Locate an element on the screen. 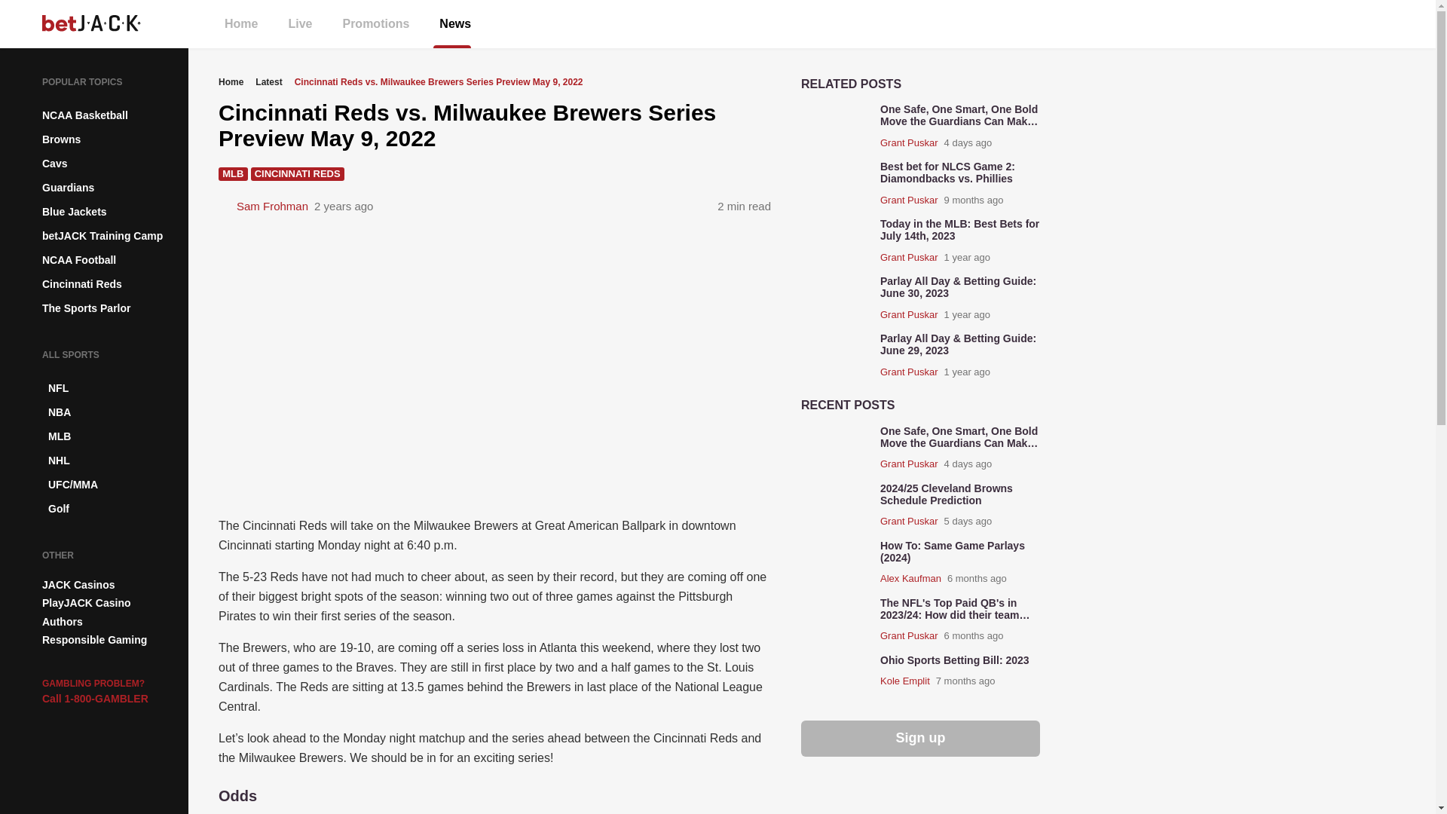 Image resolution: width=1447 pixels, height=814 pixels. Promotions is located at coordinates (384, 24).